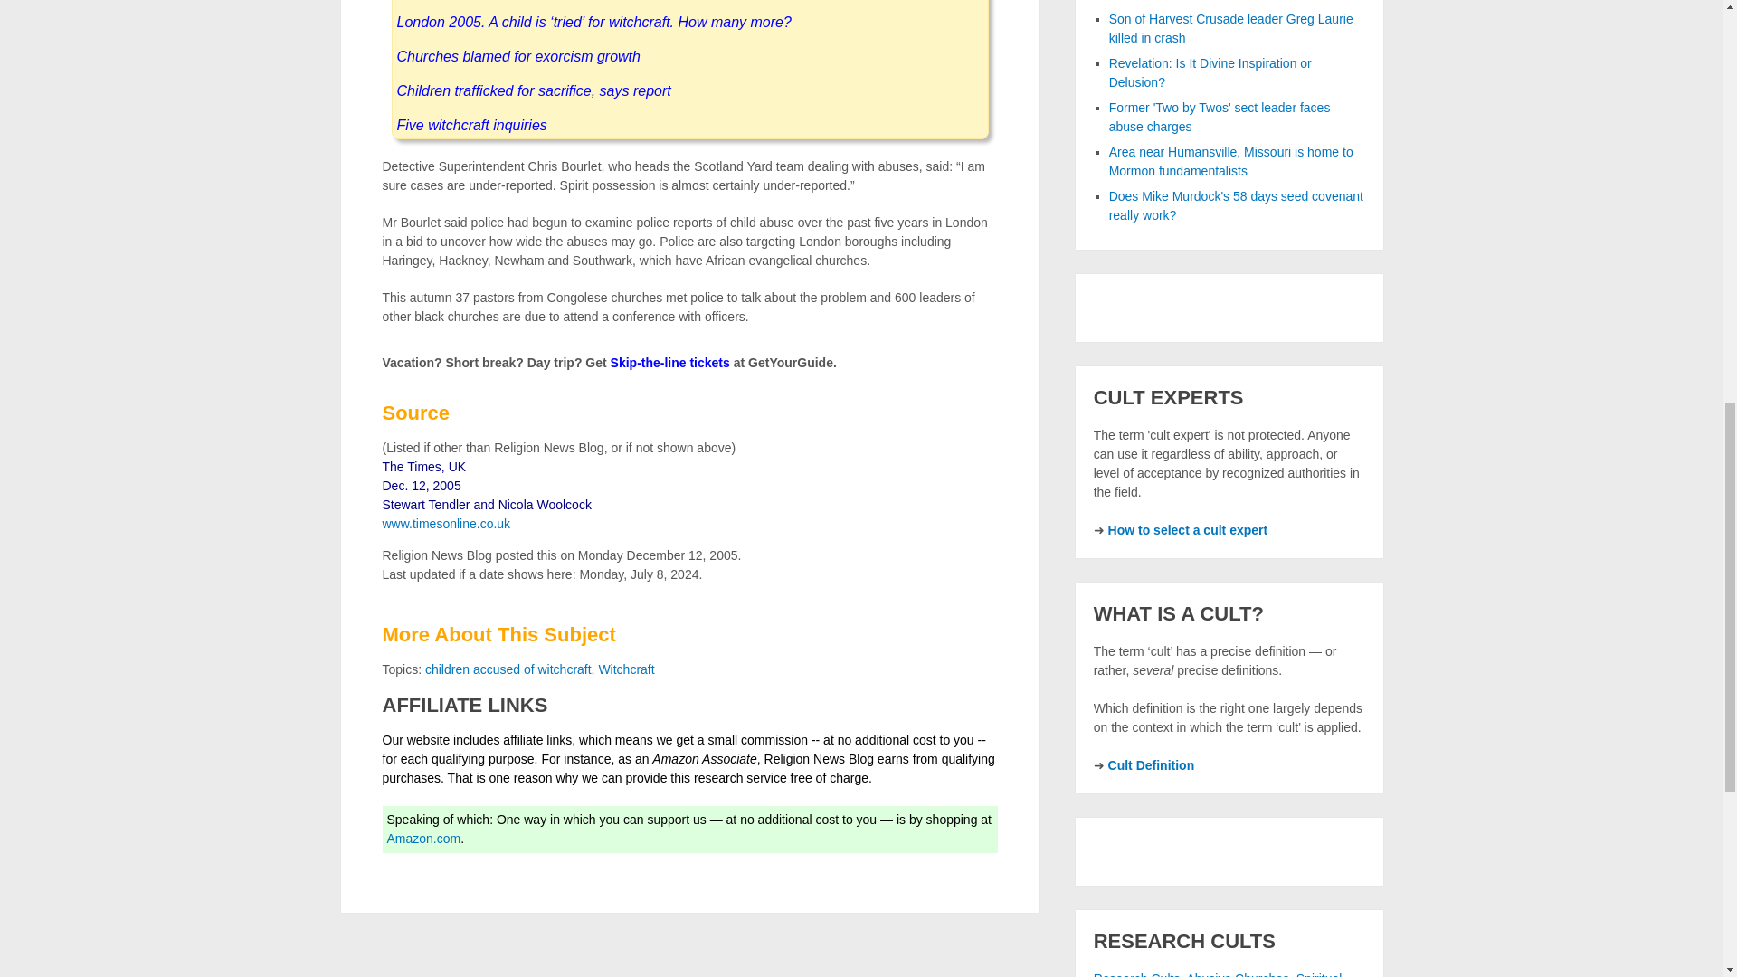  What do you see at coordinates (533, 90) in the screenshot?
I see `Children trafficked for sacrifice, says report` at bounding box center [533, 90].